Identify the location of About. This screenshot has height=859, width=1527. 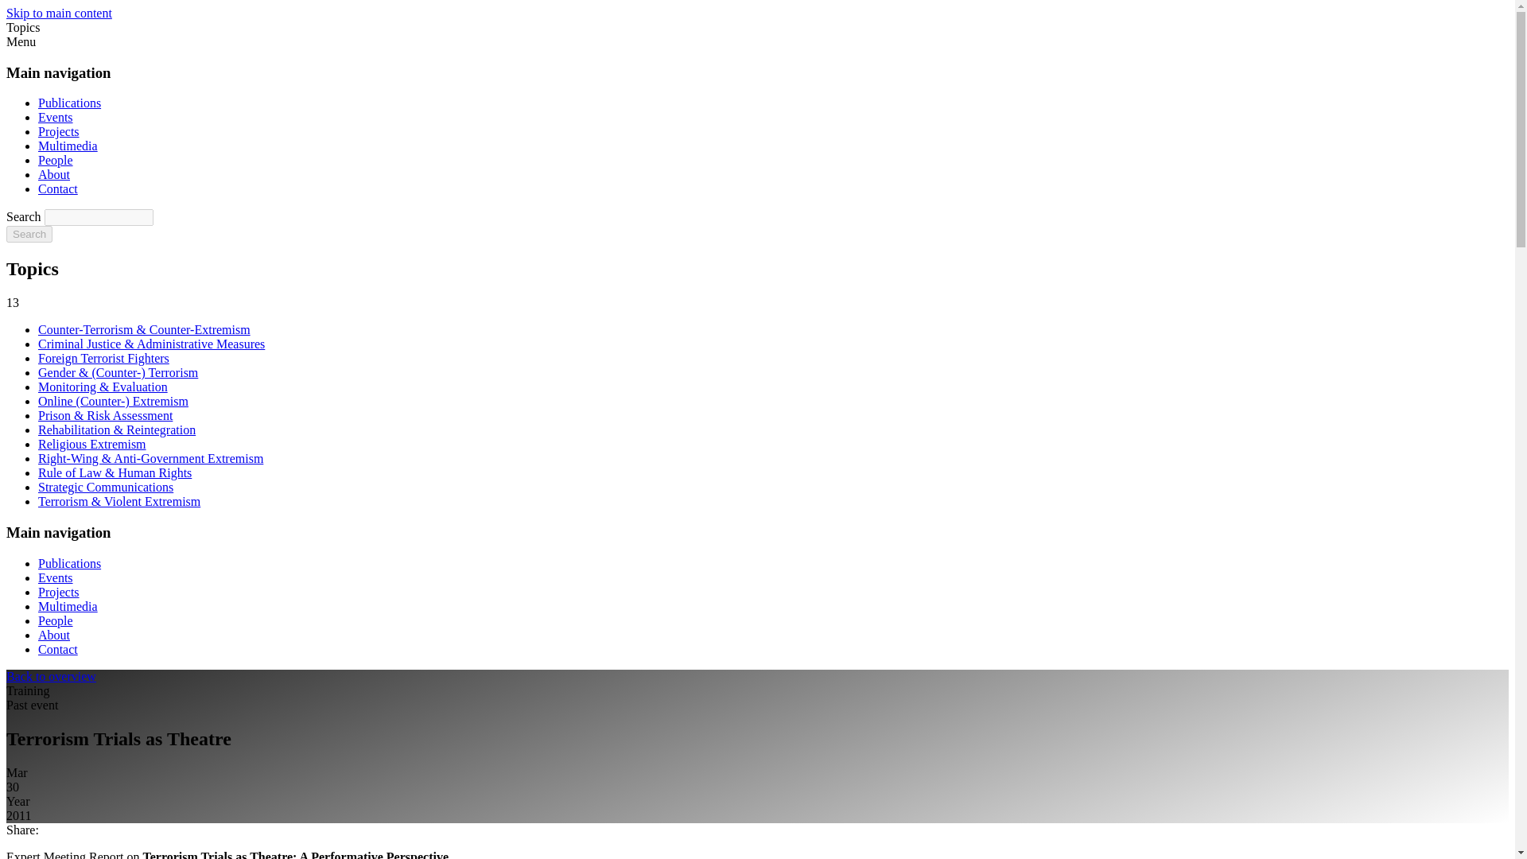
(54, 635).